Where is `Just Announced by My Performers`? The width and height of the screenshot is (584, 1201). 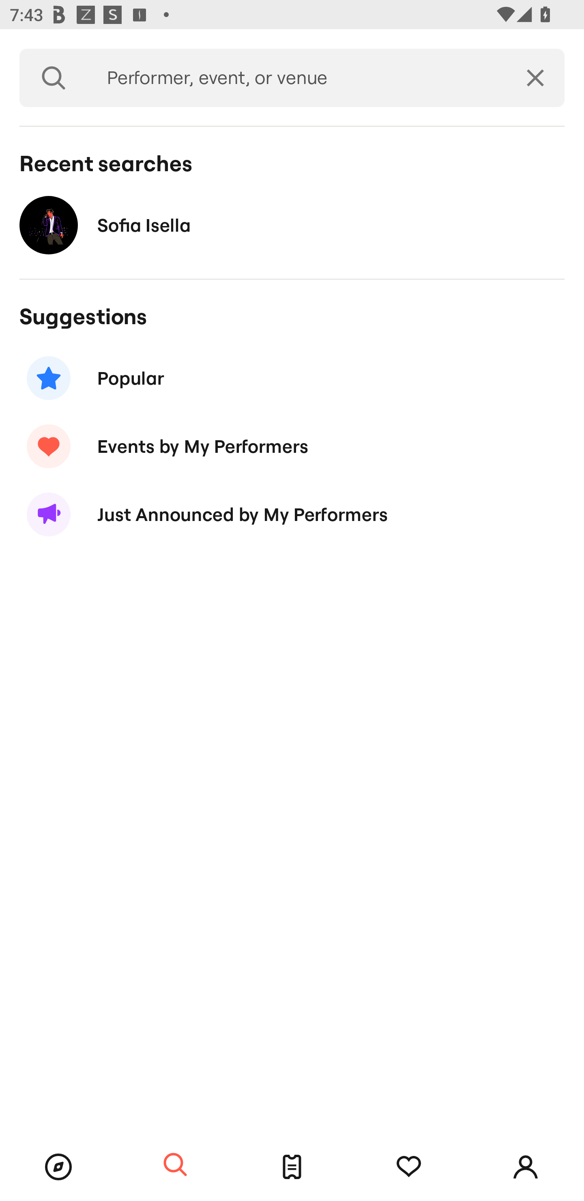
Just Announced by My Performers is located at coordinates (292, 514).